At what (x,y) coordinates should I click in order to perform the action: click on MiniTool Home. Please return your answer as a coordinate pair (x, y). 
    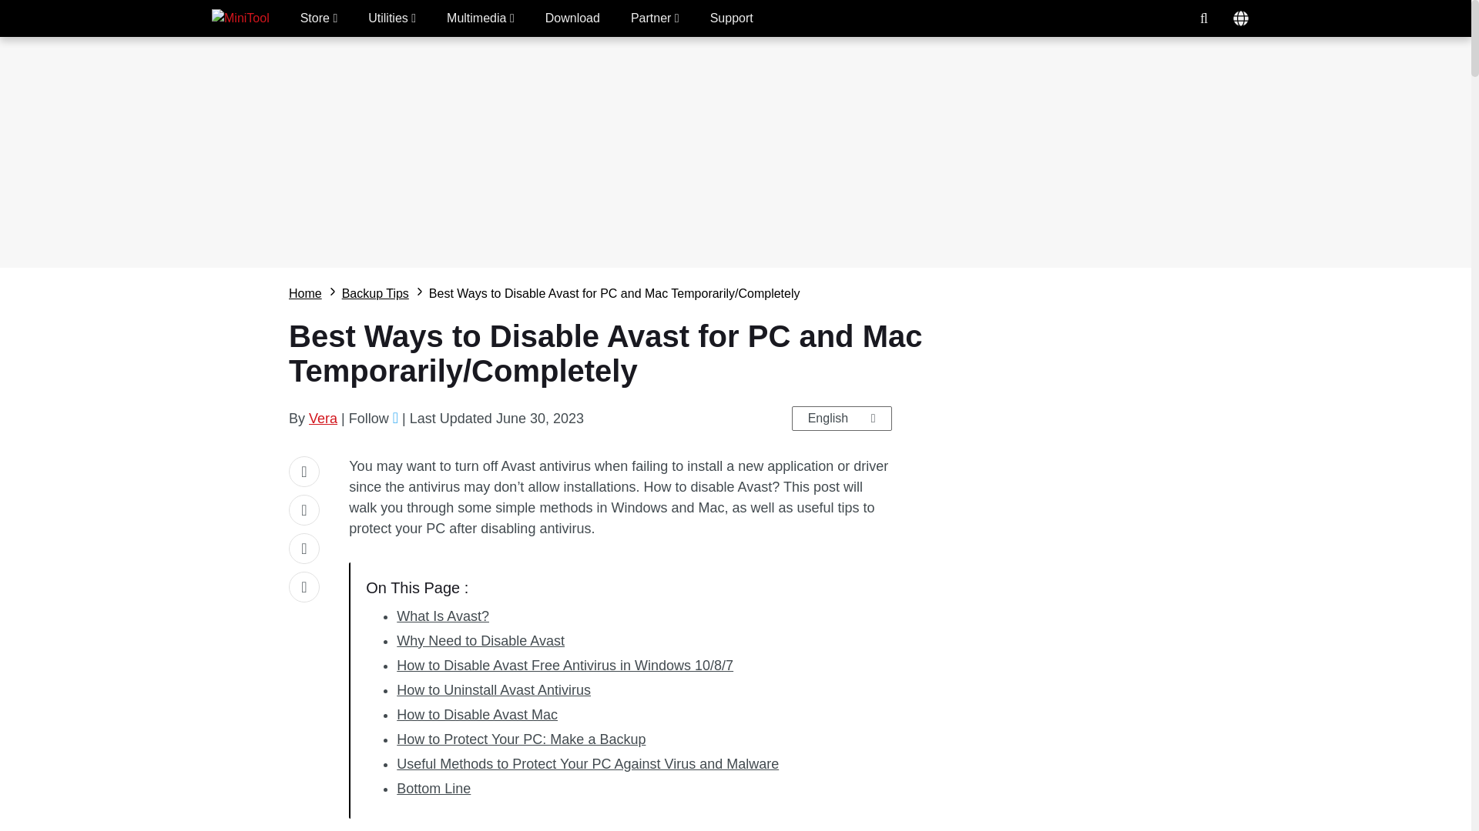
    Looking at the image, I should click on (240, 18).